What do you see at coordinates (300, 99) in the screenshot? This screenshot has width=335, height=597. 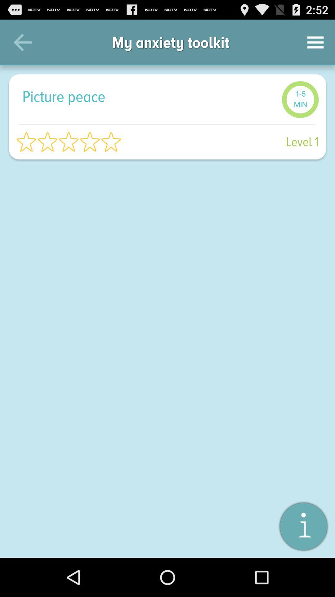 I see `turn off the item next to picture peace item` at bounding box center [300, 99].